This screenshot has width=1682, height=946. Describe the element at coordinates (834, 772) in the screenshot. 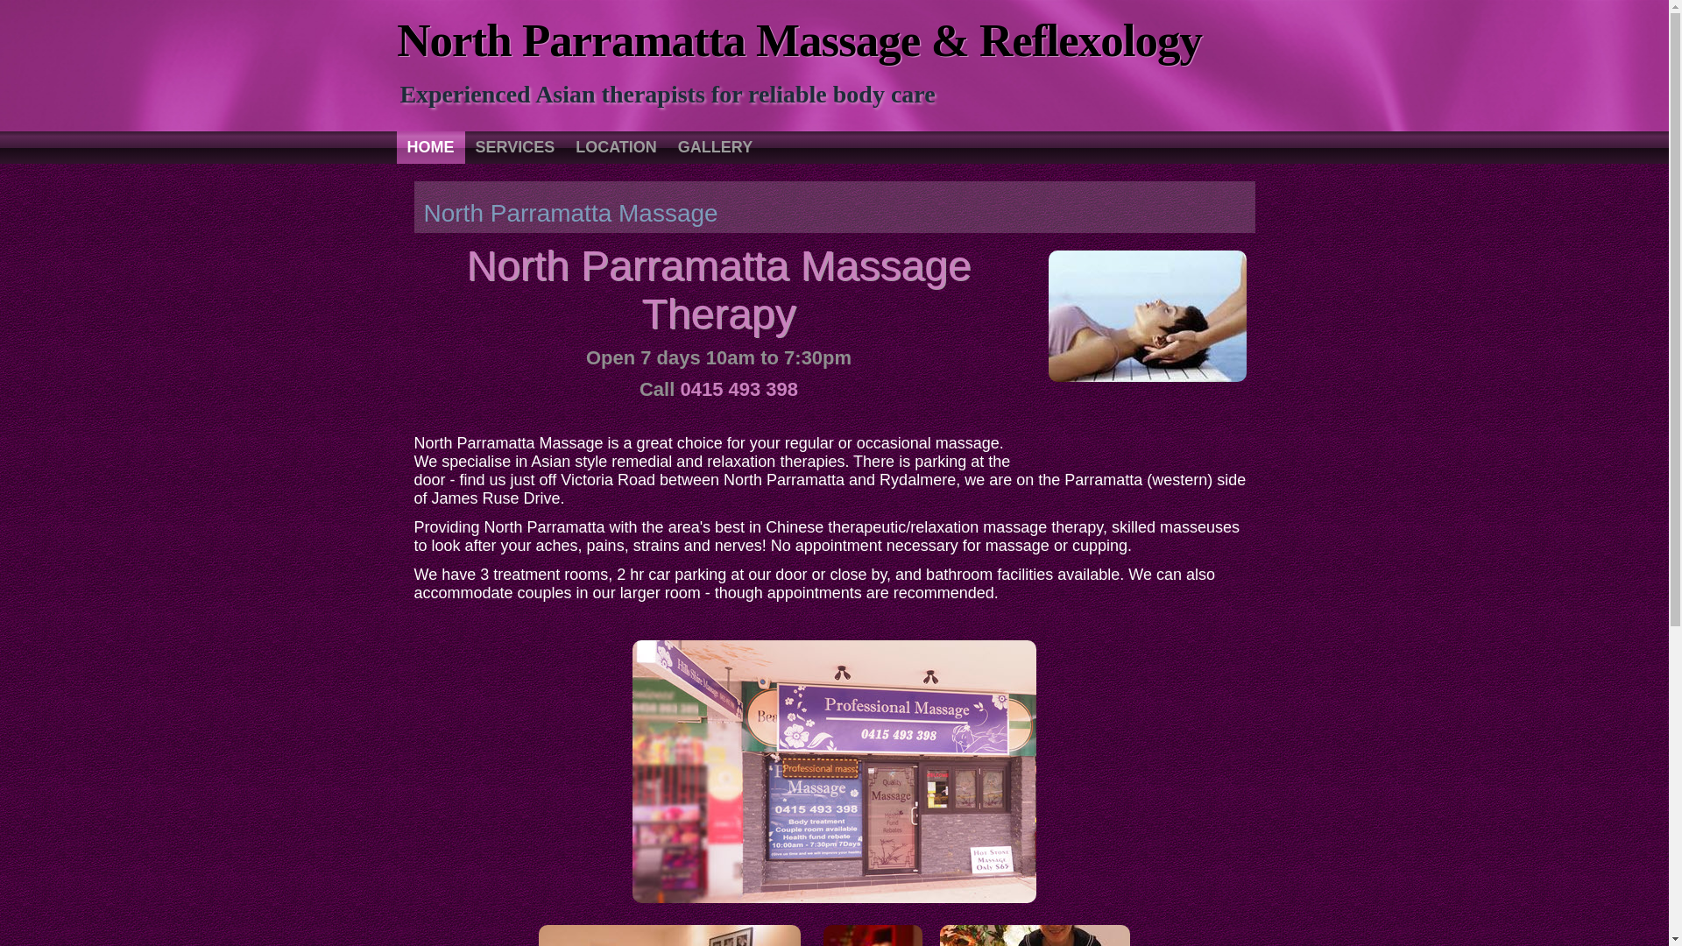

I see `Hills Shire Massage` at that location.